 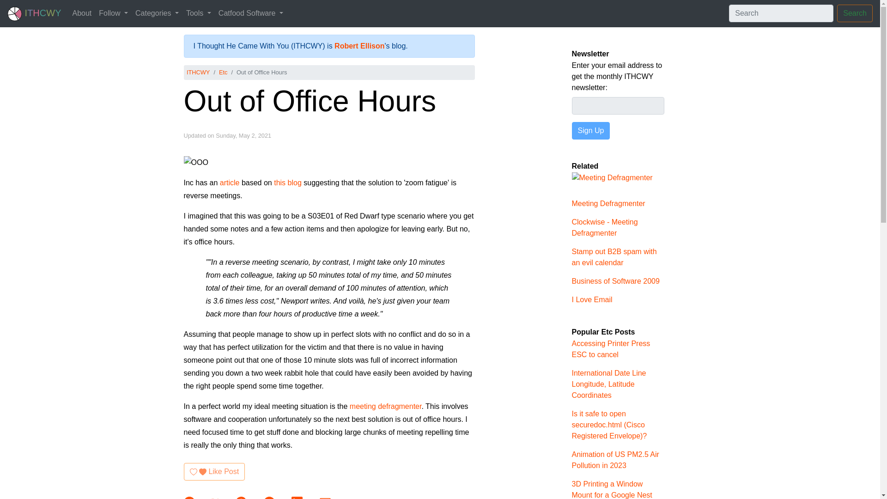 What do you see at coordinates (230, 182) in the screenshot?
I see `article` at bounding box center [230, 182].